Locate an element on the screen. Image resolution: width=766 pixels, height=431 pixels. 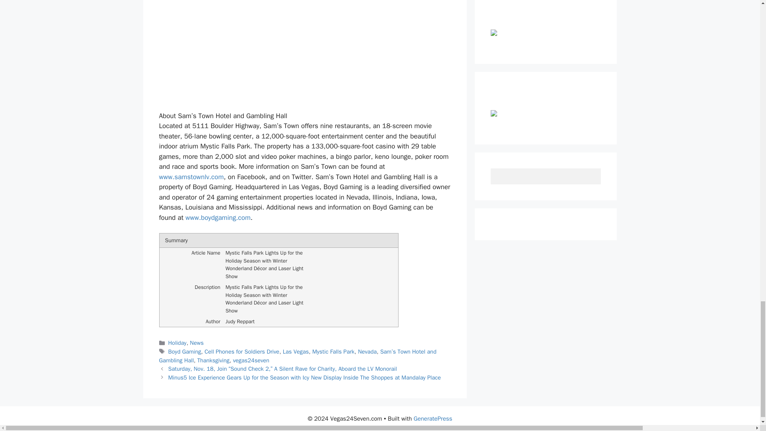
www.boydgaming.com is located at coordinates (218, 217).